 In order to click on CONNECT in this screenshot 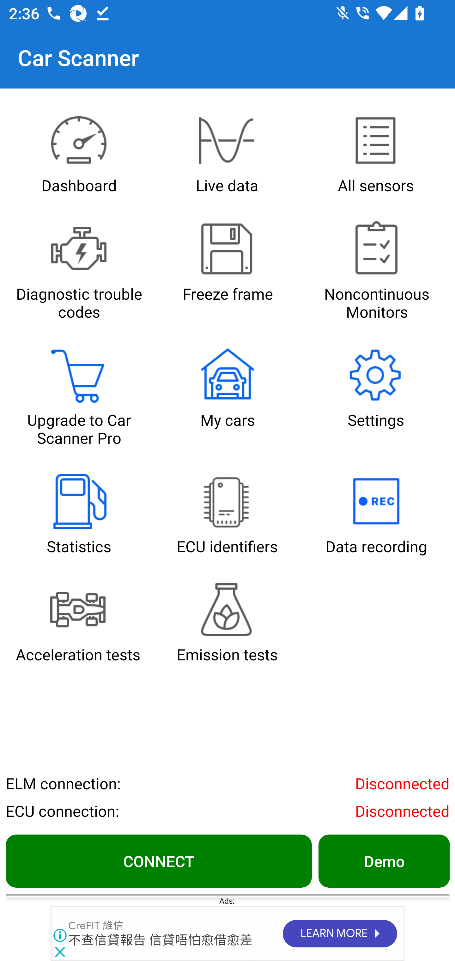, I will do `click(159, 861)`.